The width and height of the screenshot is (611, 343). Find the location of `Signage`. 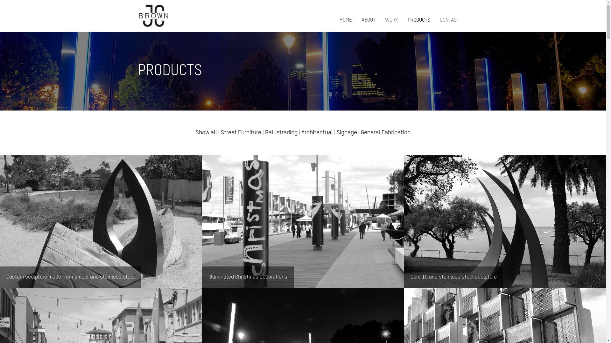

Signage is located at coordinates (347, 133).